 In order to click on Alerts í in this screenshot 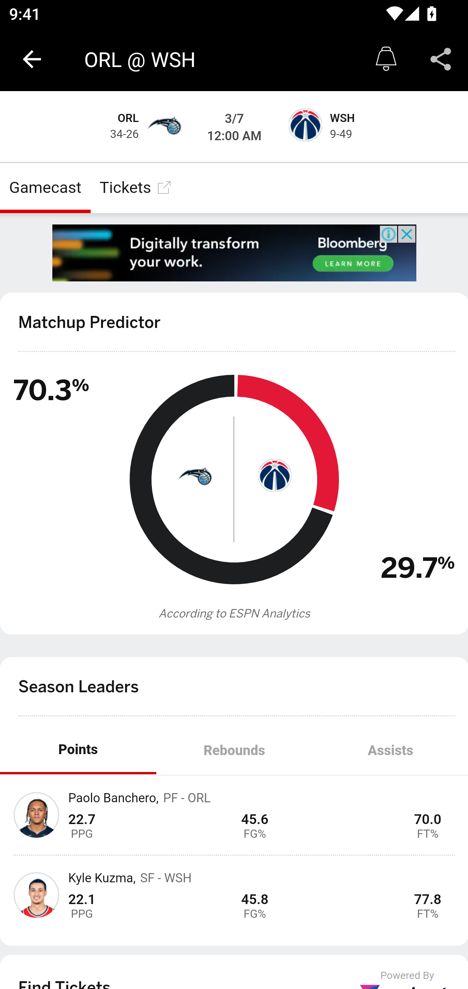, I will do `click(386, 59)`.